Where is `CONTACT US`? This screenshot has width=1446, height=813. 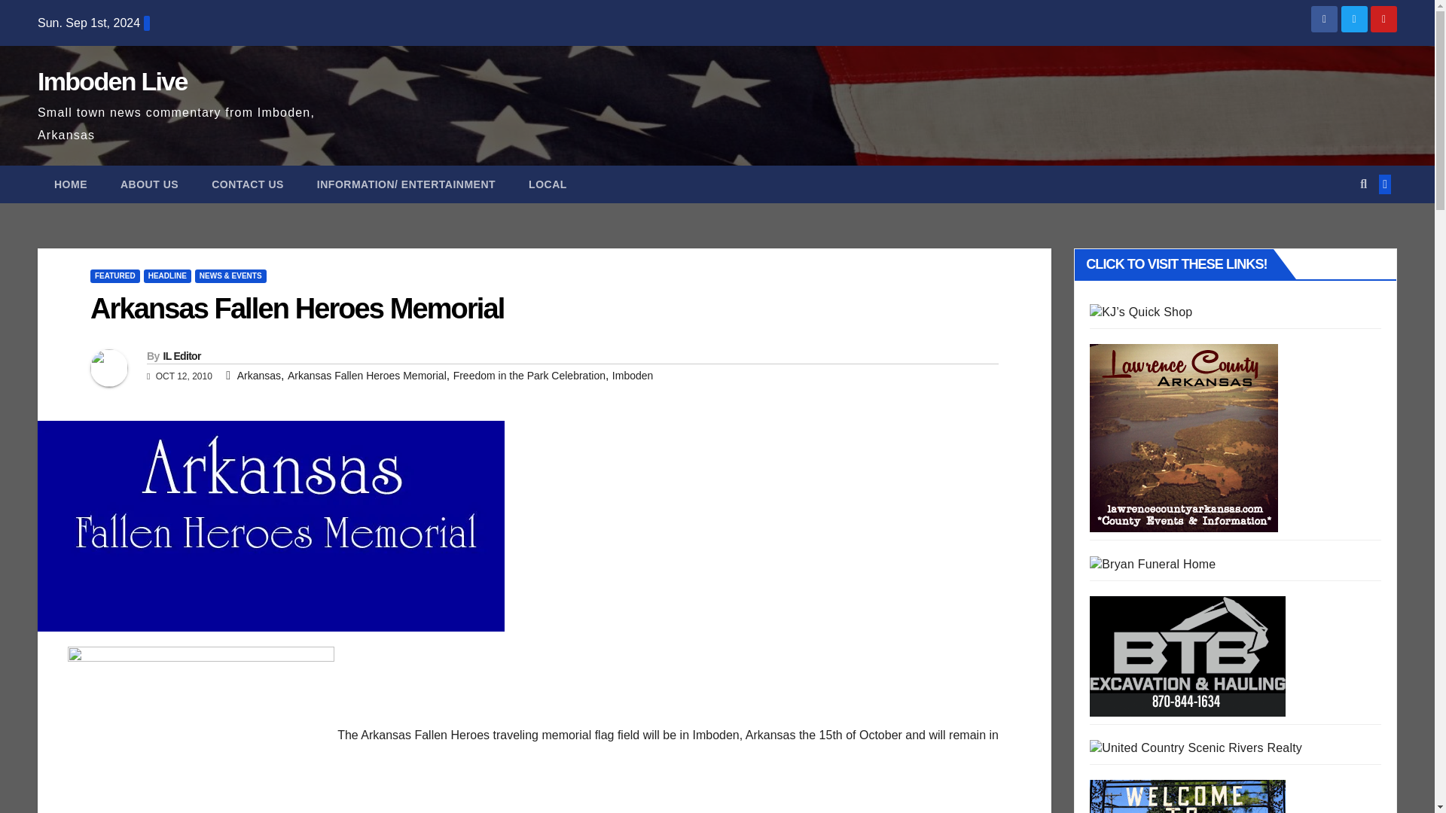
CONTACT US is located at coordinates (248, 184).